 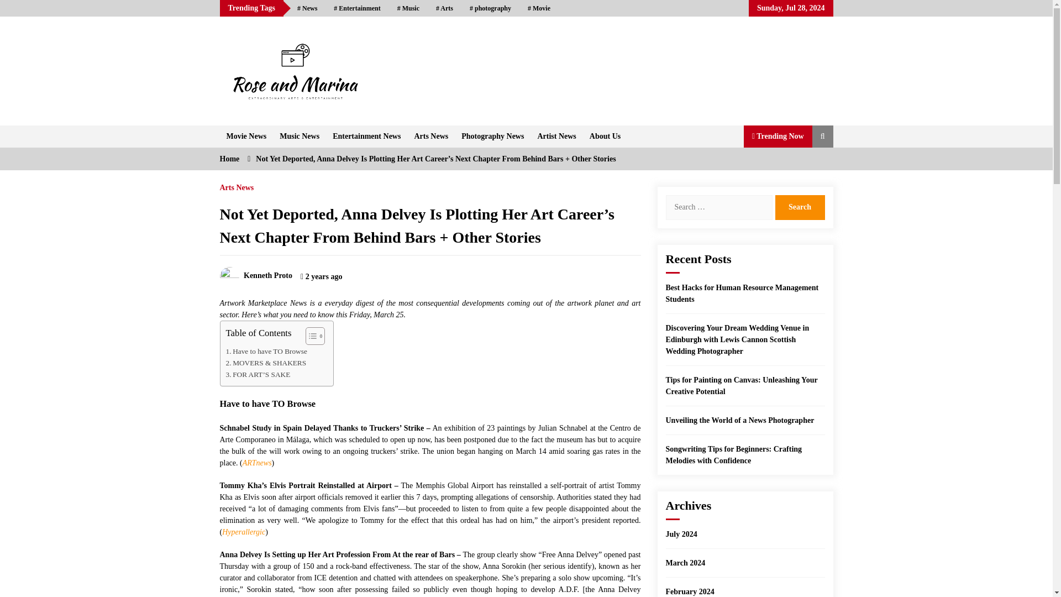 I want to click on Music, so click(x=408, y=8).